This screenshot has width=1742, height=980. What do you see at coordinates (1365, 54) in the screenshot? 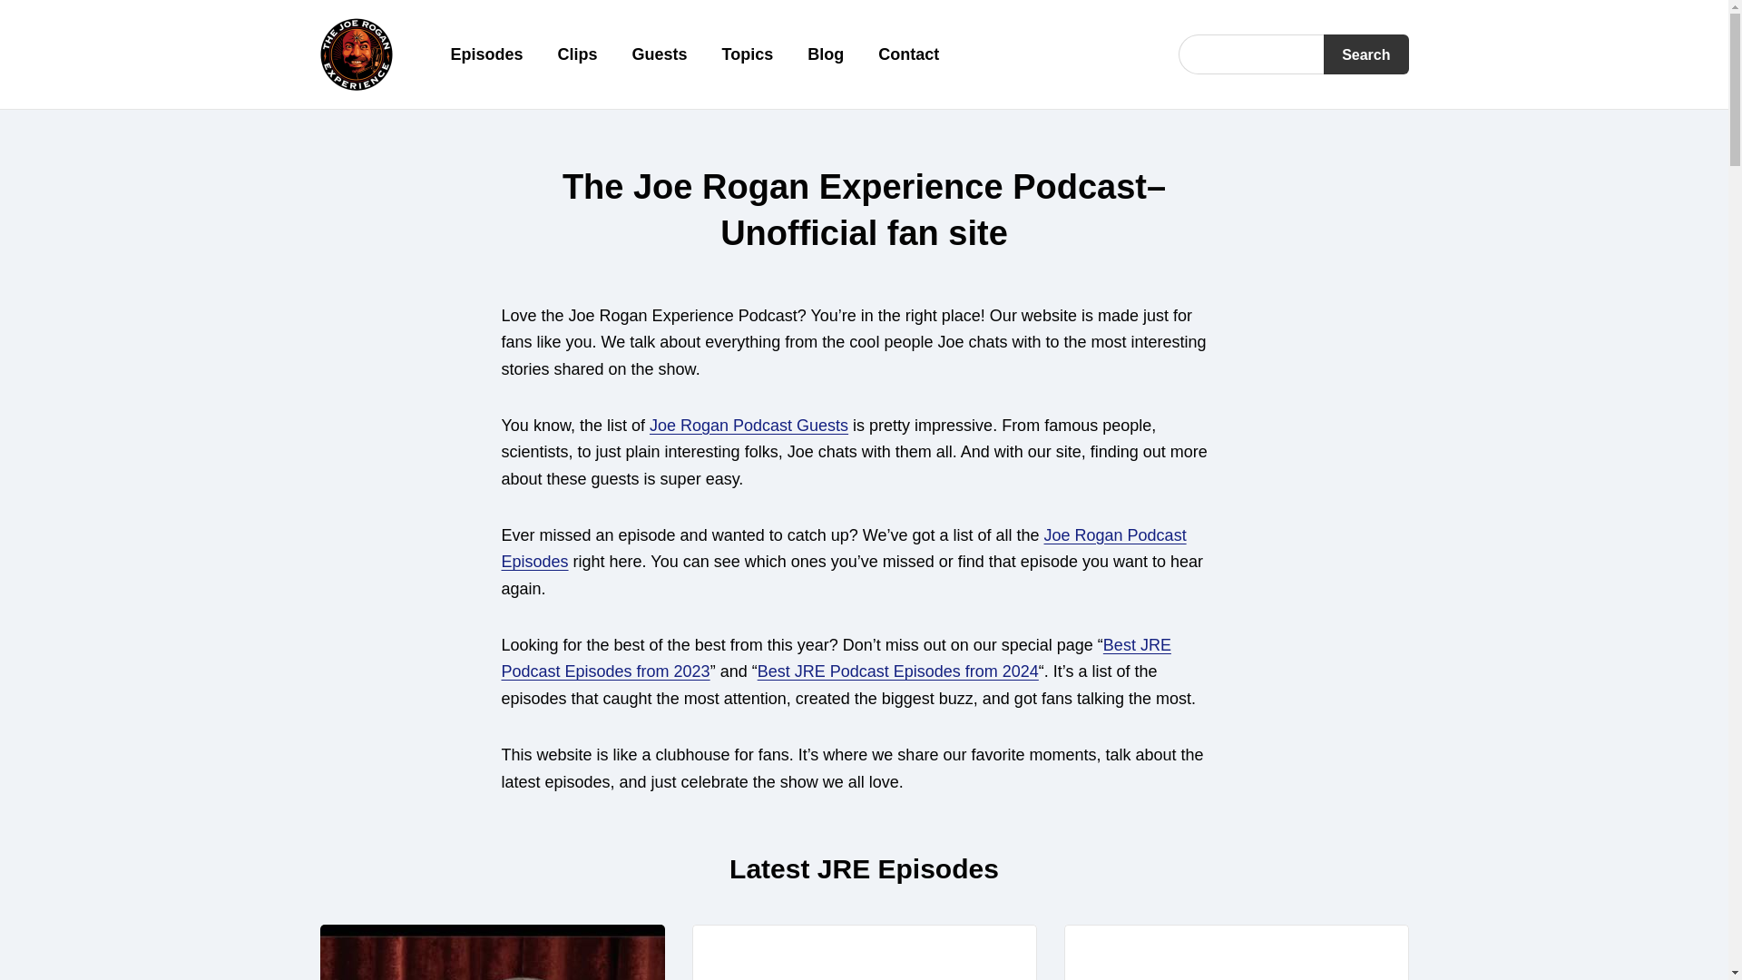
I see `Search` at bounding box center [1365, 54].